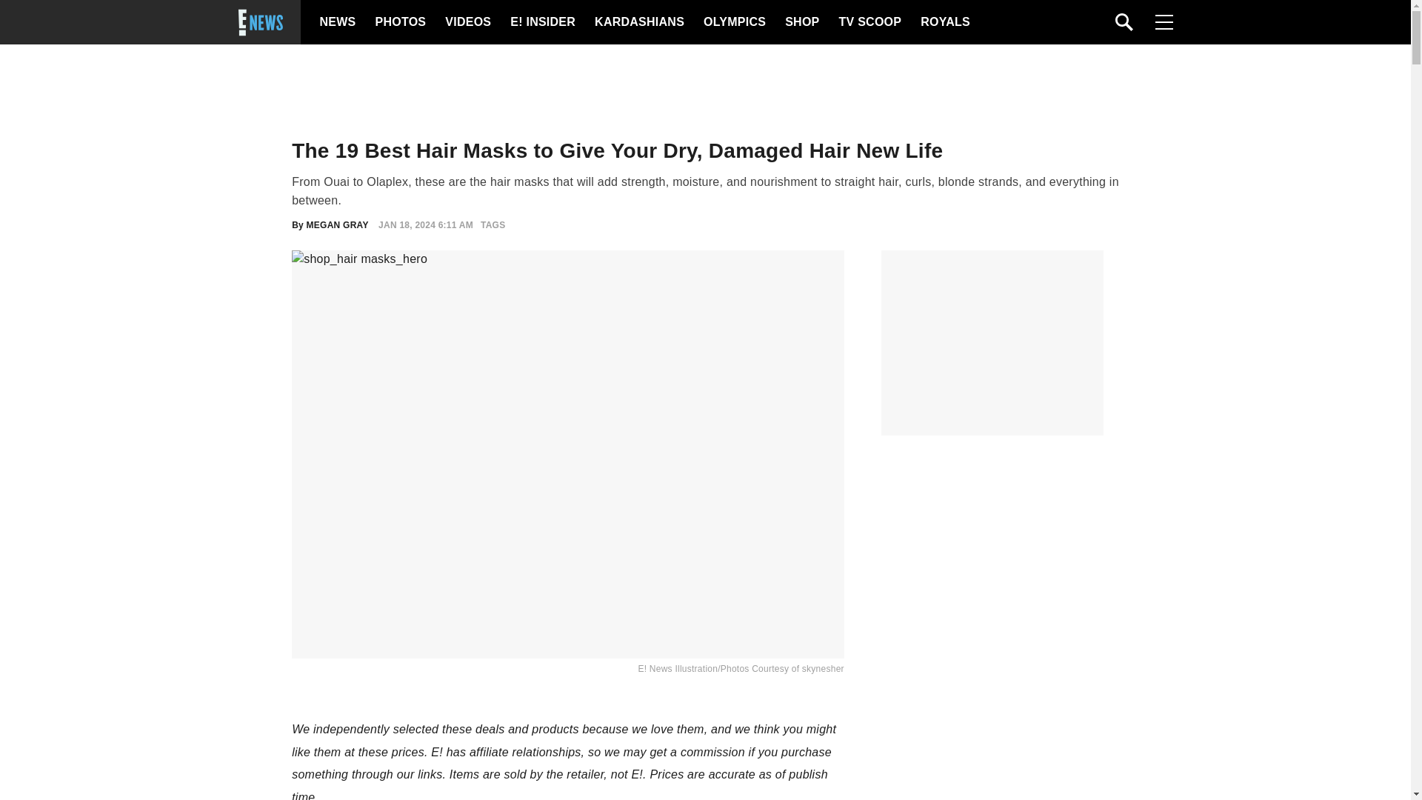  I want to click on PHOTOS, so click(398, 22).